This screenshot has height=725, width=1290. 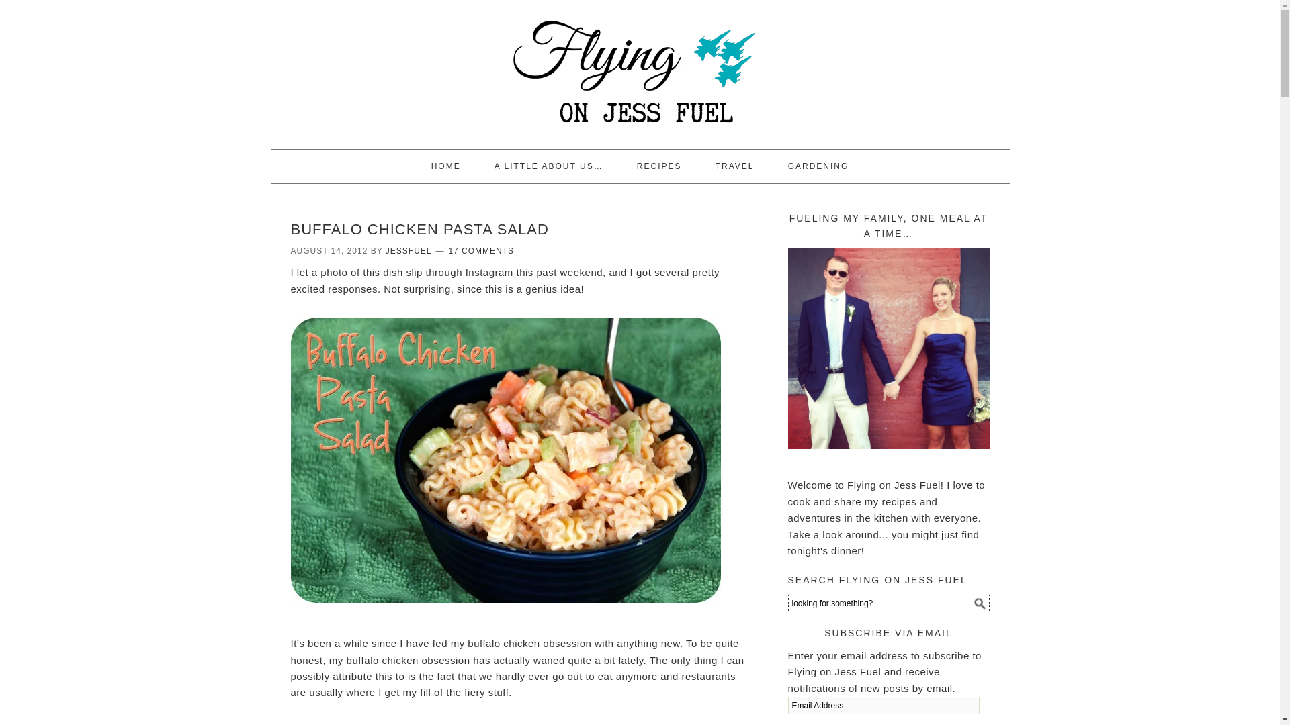 I want to click on GARDENING, so click(x=818, y=166).